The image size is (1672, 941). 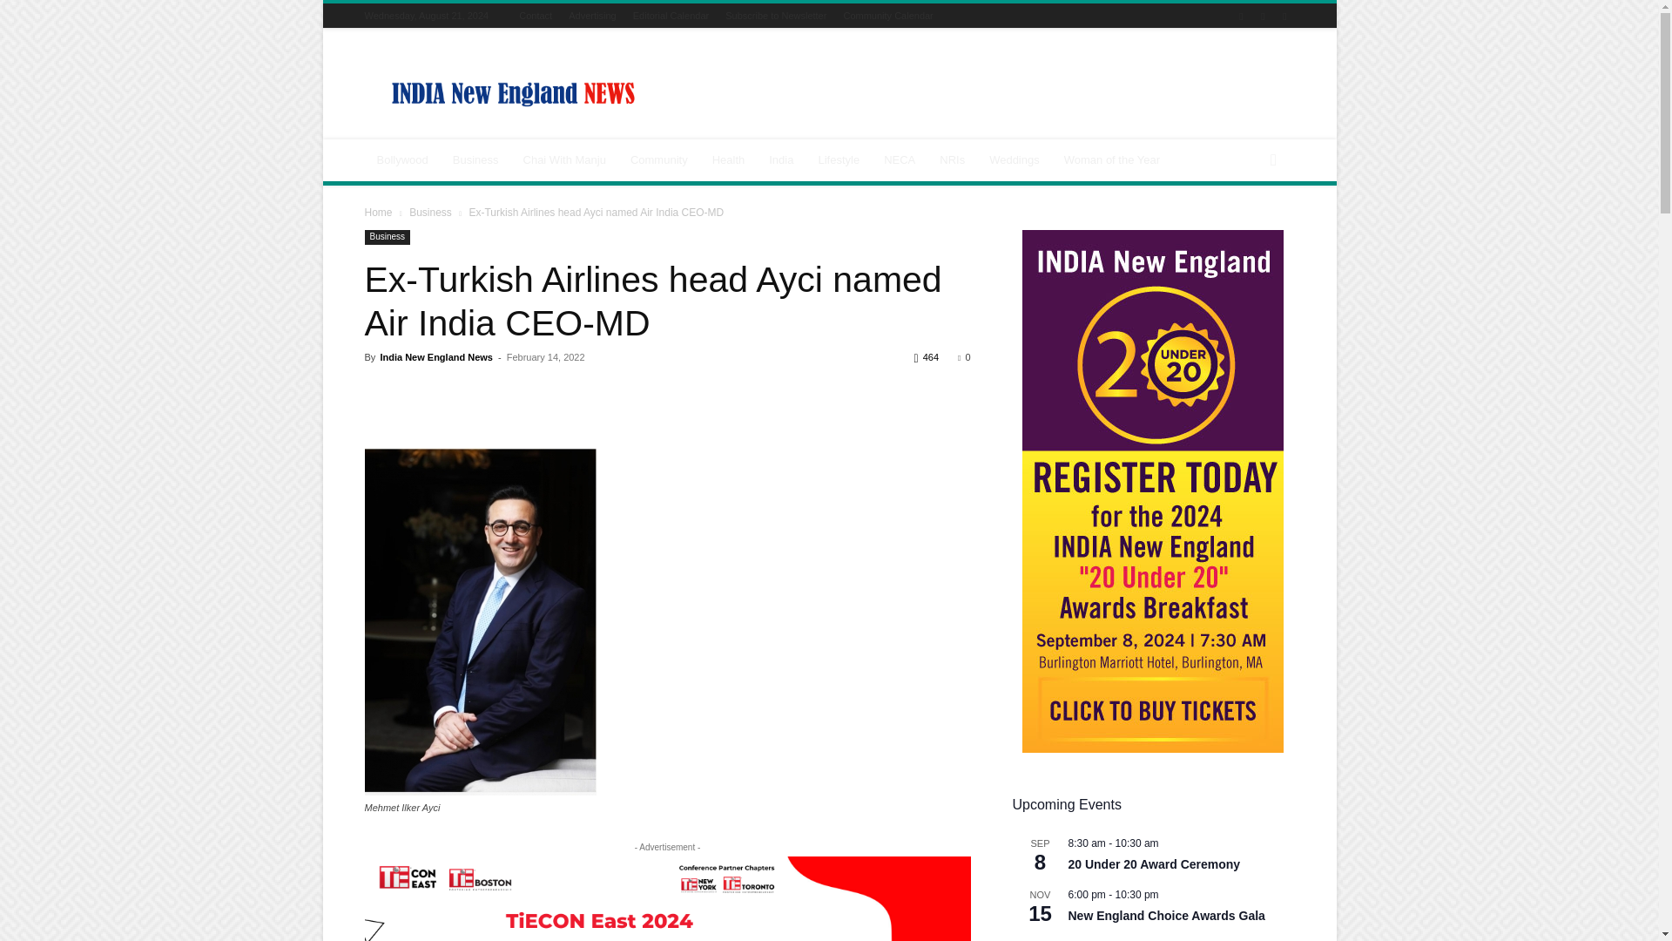 What do you see at coordinates (1014, 160) in the screenshot?
I see `Weddings` at bounding box center [1014, 160].